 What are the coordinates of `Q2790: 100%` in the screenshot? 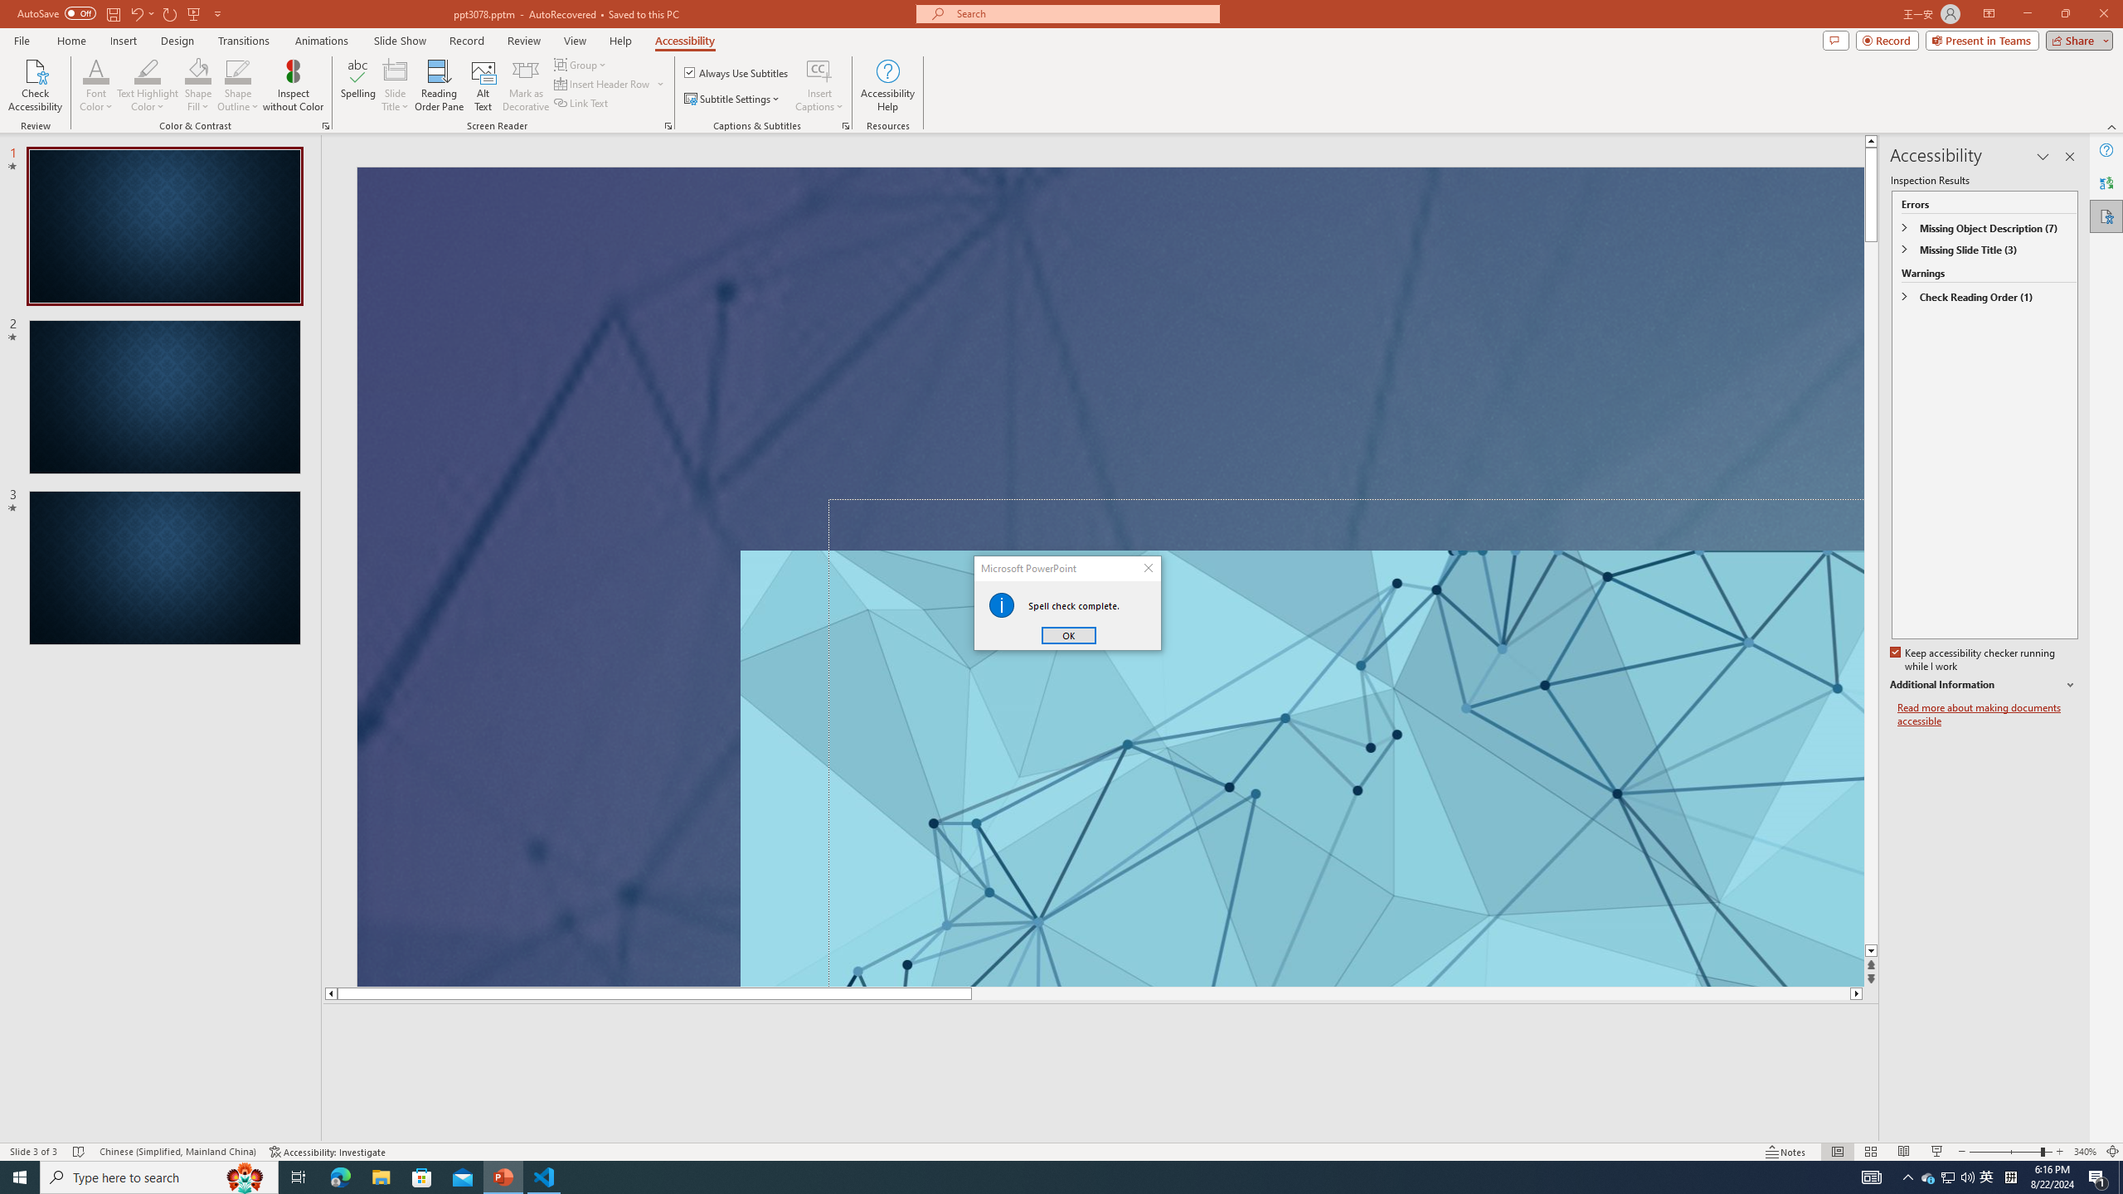 It's located at (1967, 1177).